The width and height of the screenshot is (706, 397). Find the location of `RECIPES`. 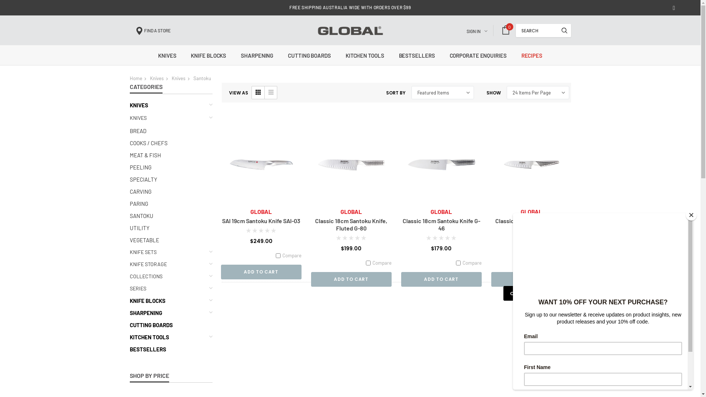

RECIPES is located at coordinates (532, 56).